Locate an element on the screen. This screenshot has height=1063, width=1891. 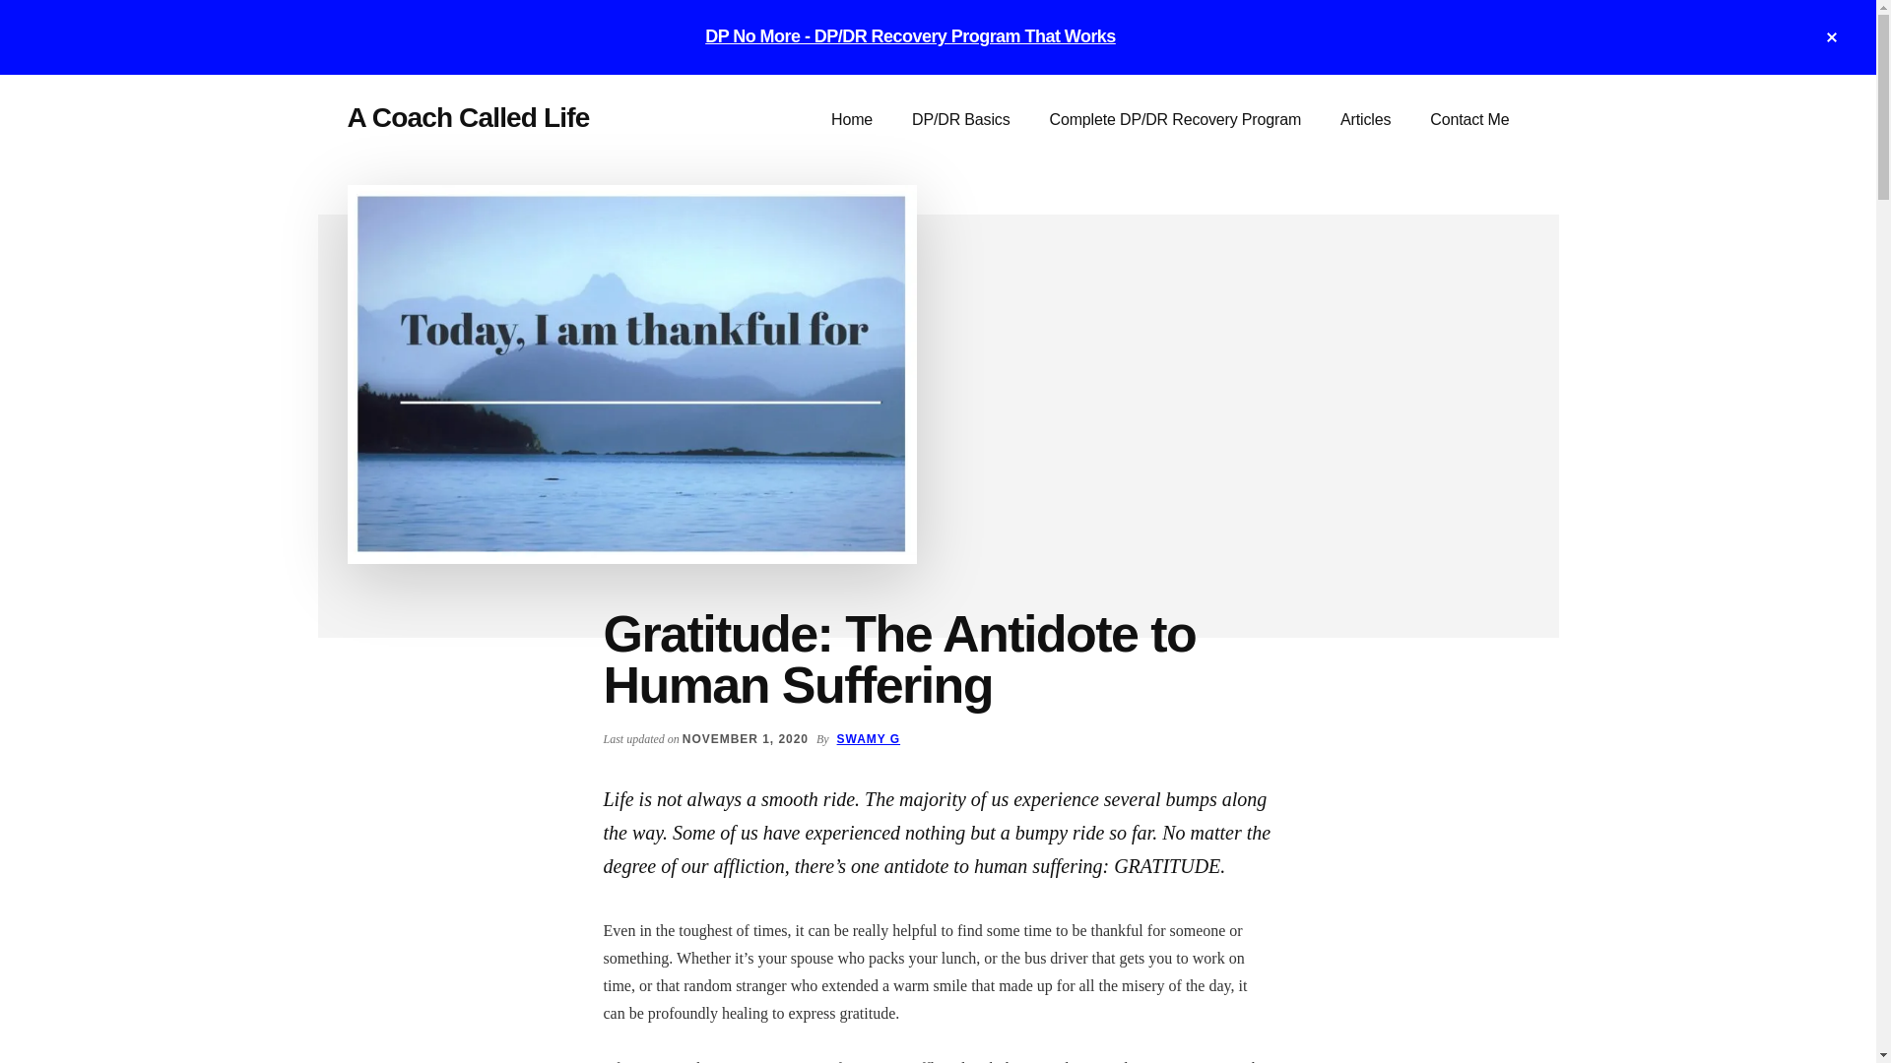
Articles is located at coordinates (1365, 120).